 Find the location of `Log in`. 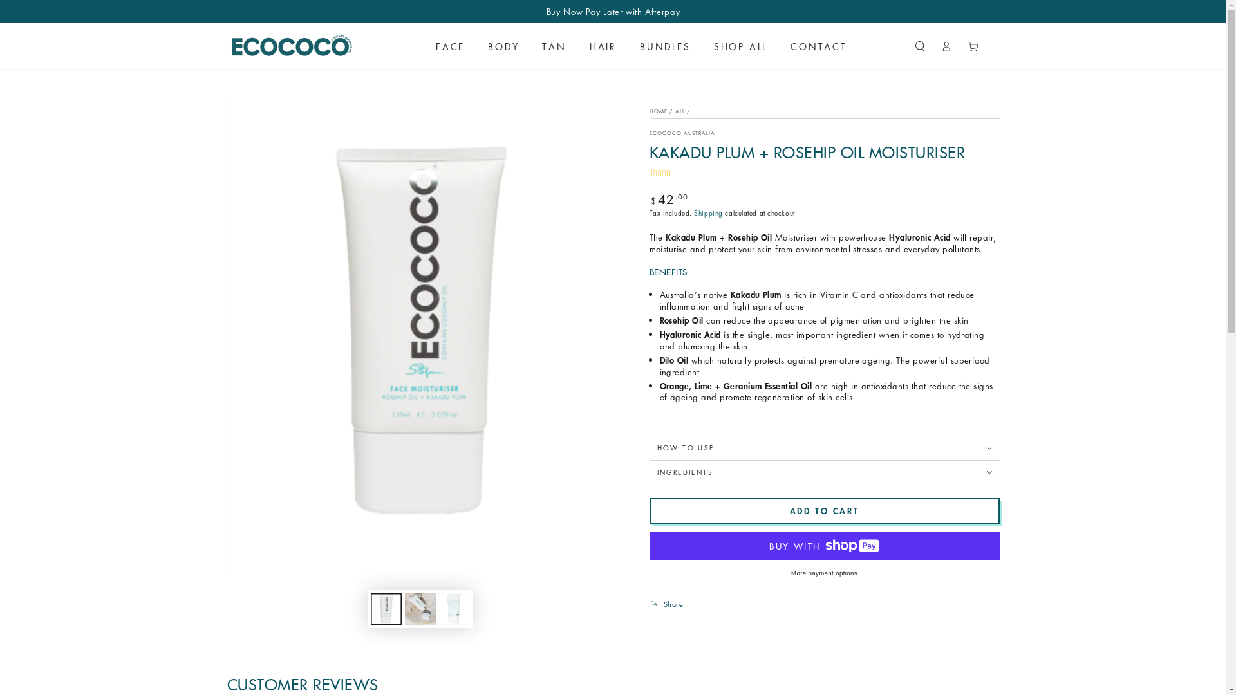

Log in is located at coordinates (946, 46).